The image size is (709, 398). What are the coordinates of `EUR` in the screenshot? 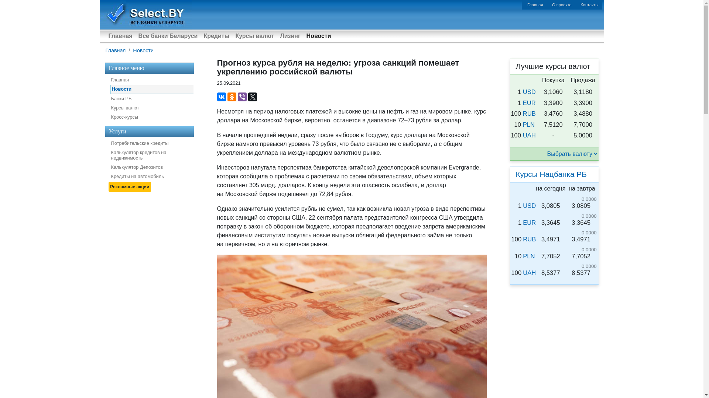 It's located at (530, 321).